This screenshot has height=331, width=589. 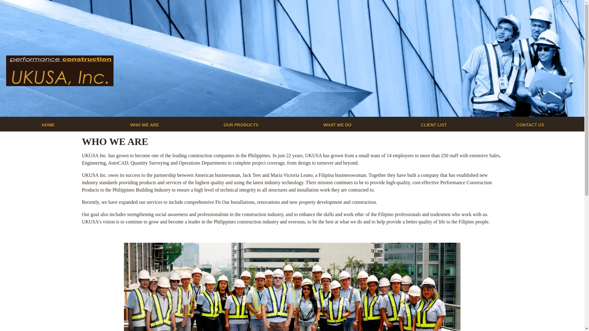 I want to click on CONTACT US, so click(x=530, y=125).